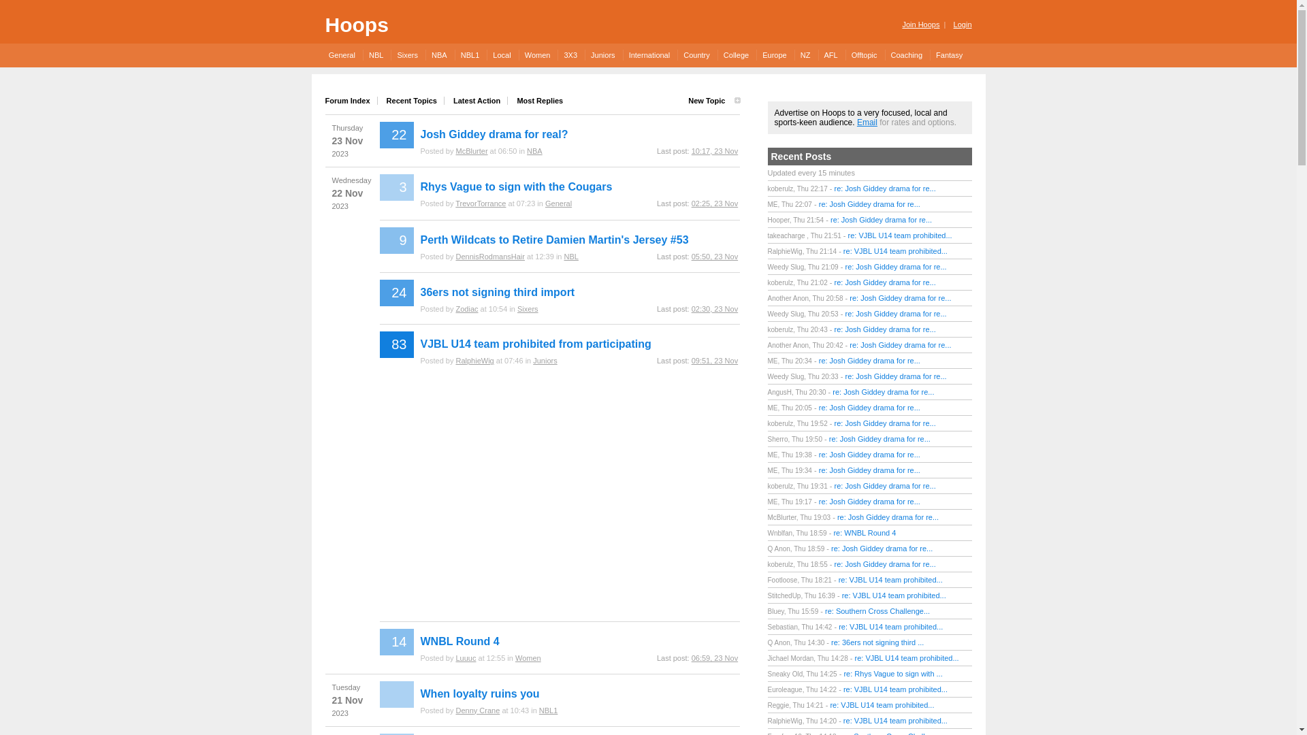  What do you see at coordinates (896, 721) in the screenshot?
I see `re: VJBL U14 team prohibited...` at bounding box center [896, 721].